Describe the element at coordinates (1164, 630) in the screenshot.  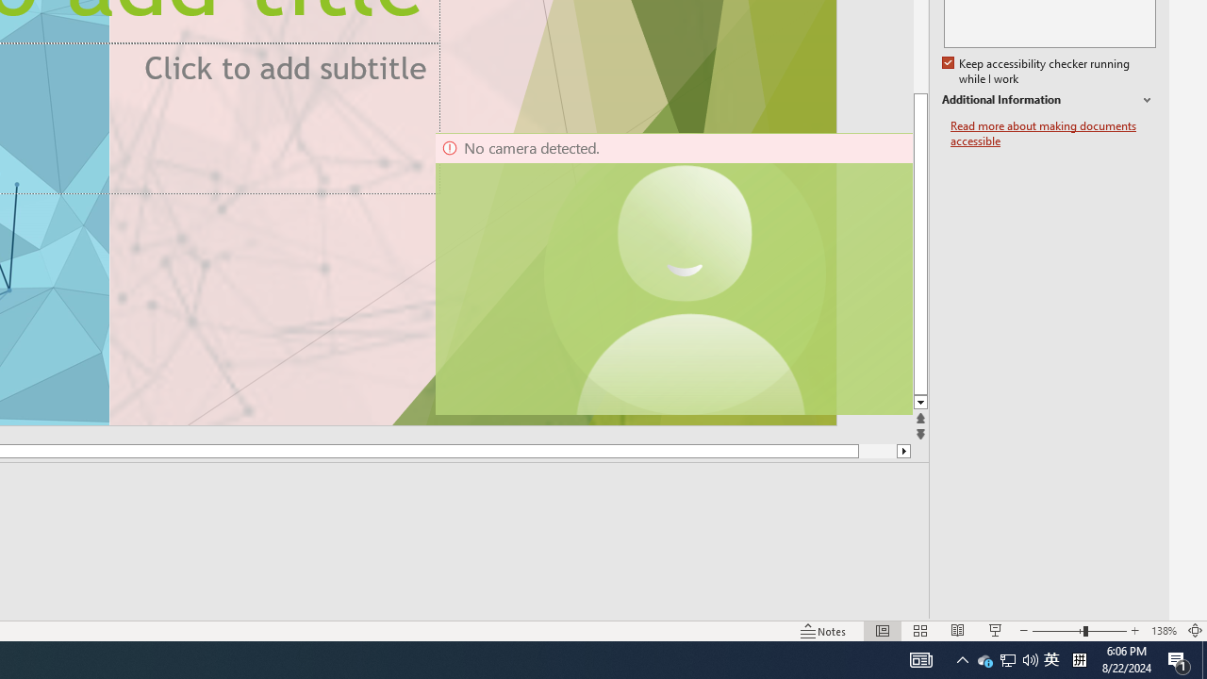
I see `Zoom 138%` at that location.